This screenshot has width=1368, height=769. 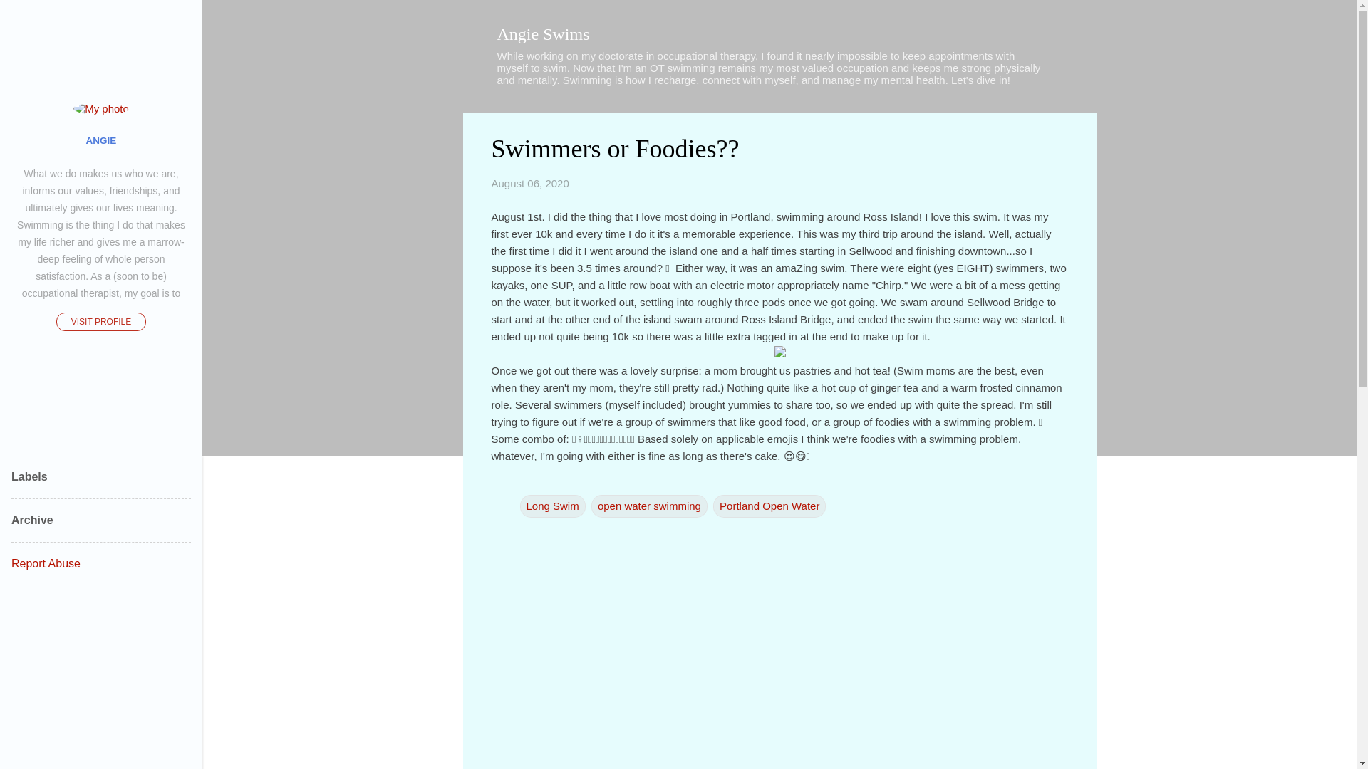 I want to click on Portland Open Water, so click(x=769, y=506).